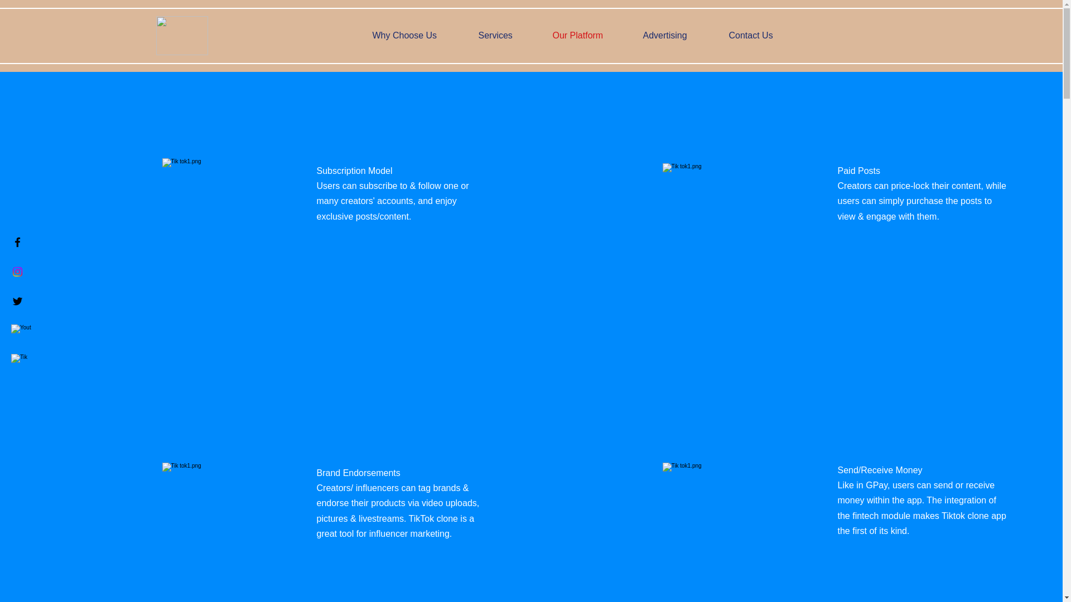  Describe the element at coordinates (678, 35) in the screenshot. I see `Advertising` at that location.